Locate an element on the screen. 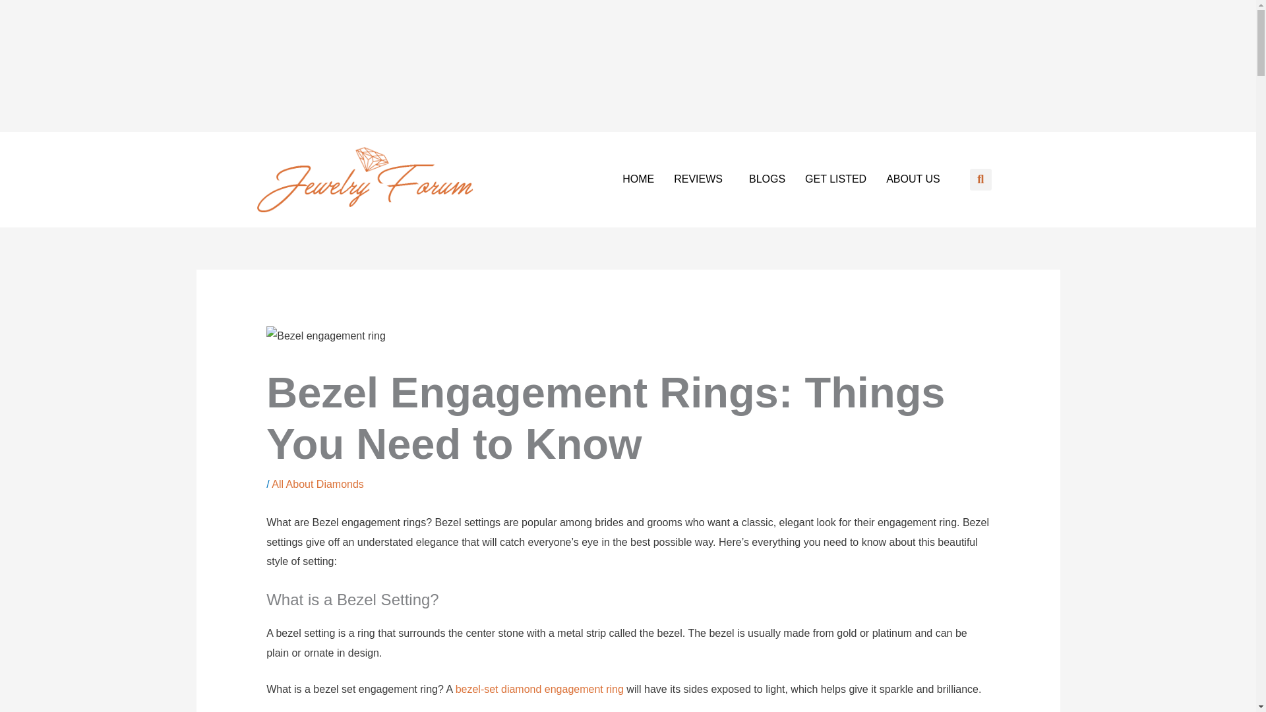 The image size is (1266, 712). BLOGS is located at coordinates (767, 179).